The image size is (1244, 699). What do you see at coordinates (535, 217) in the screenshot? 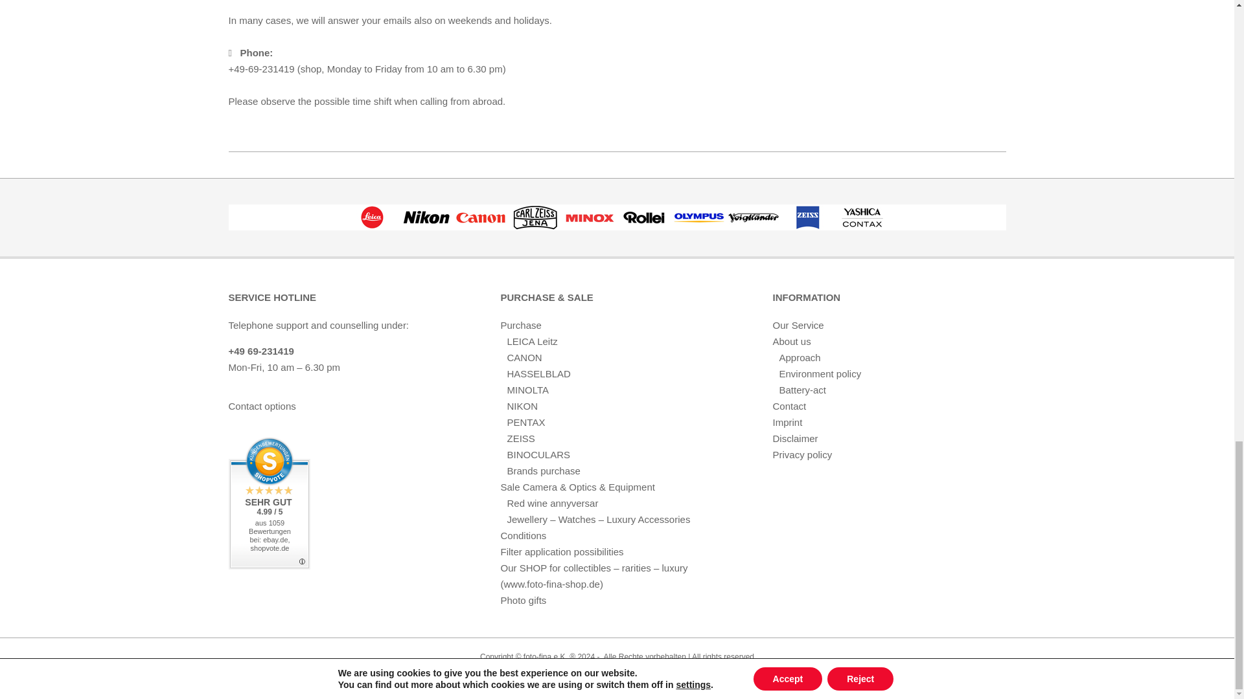
I see `CARL ZEISS JENA` at bounding box center [535, 217].